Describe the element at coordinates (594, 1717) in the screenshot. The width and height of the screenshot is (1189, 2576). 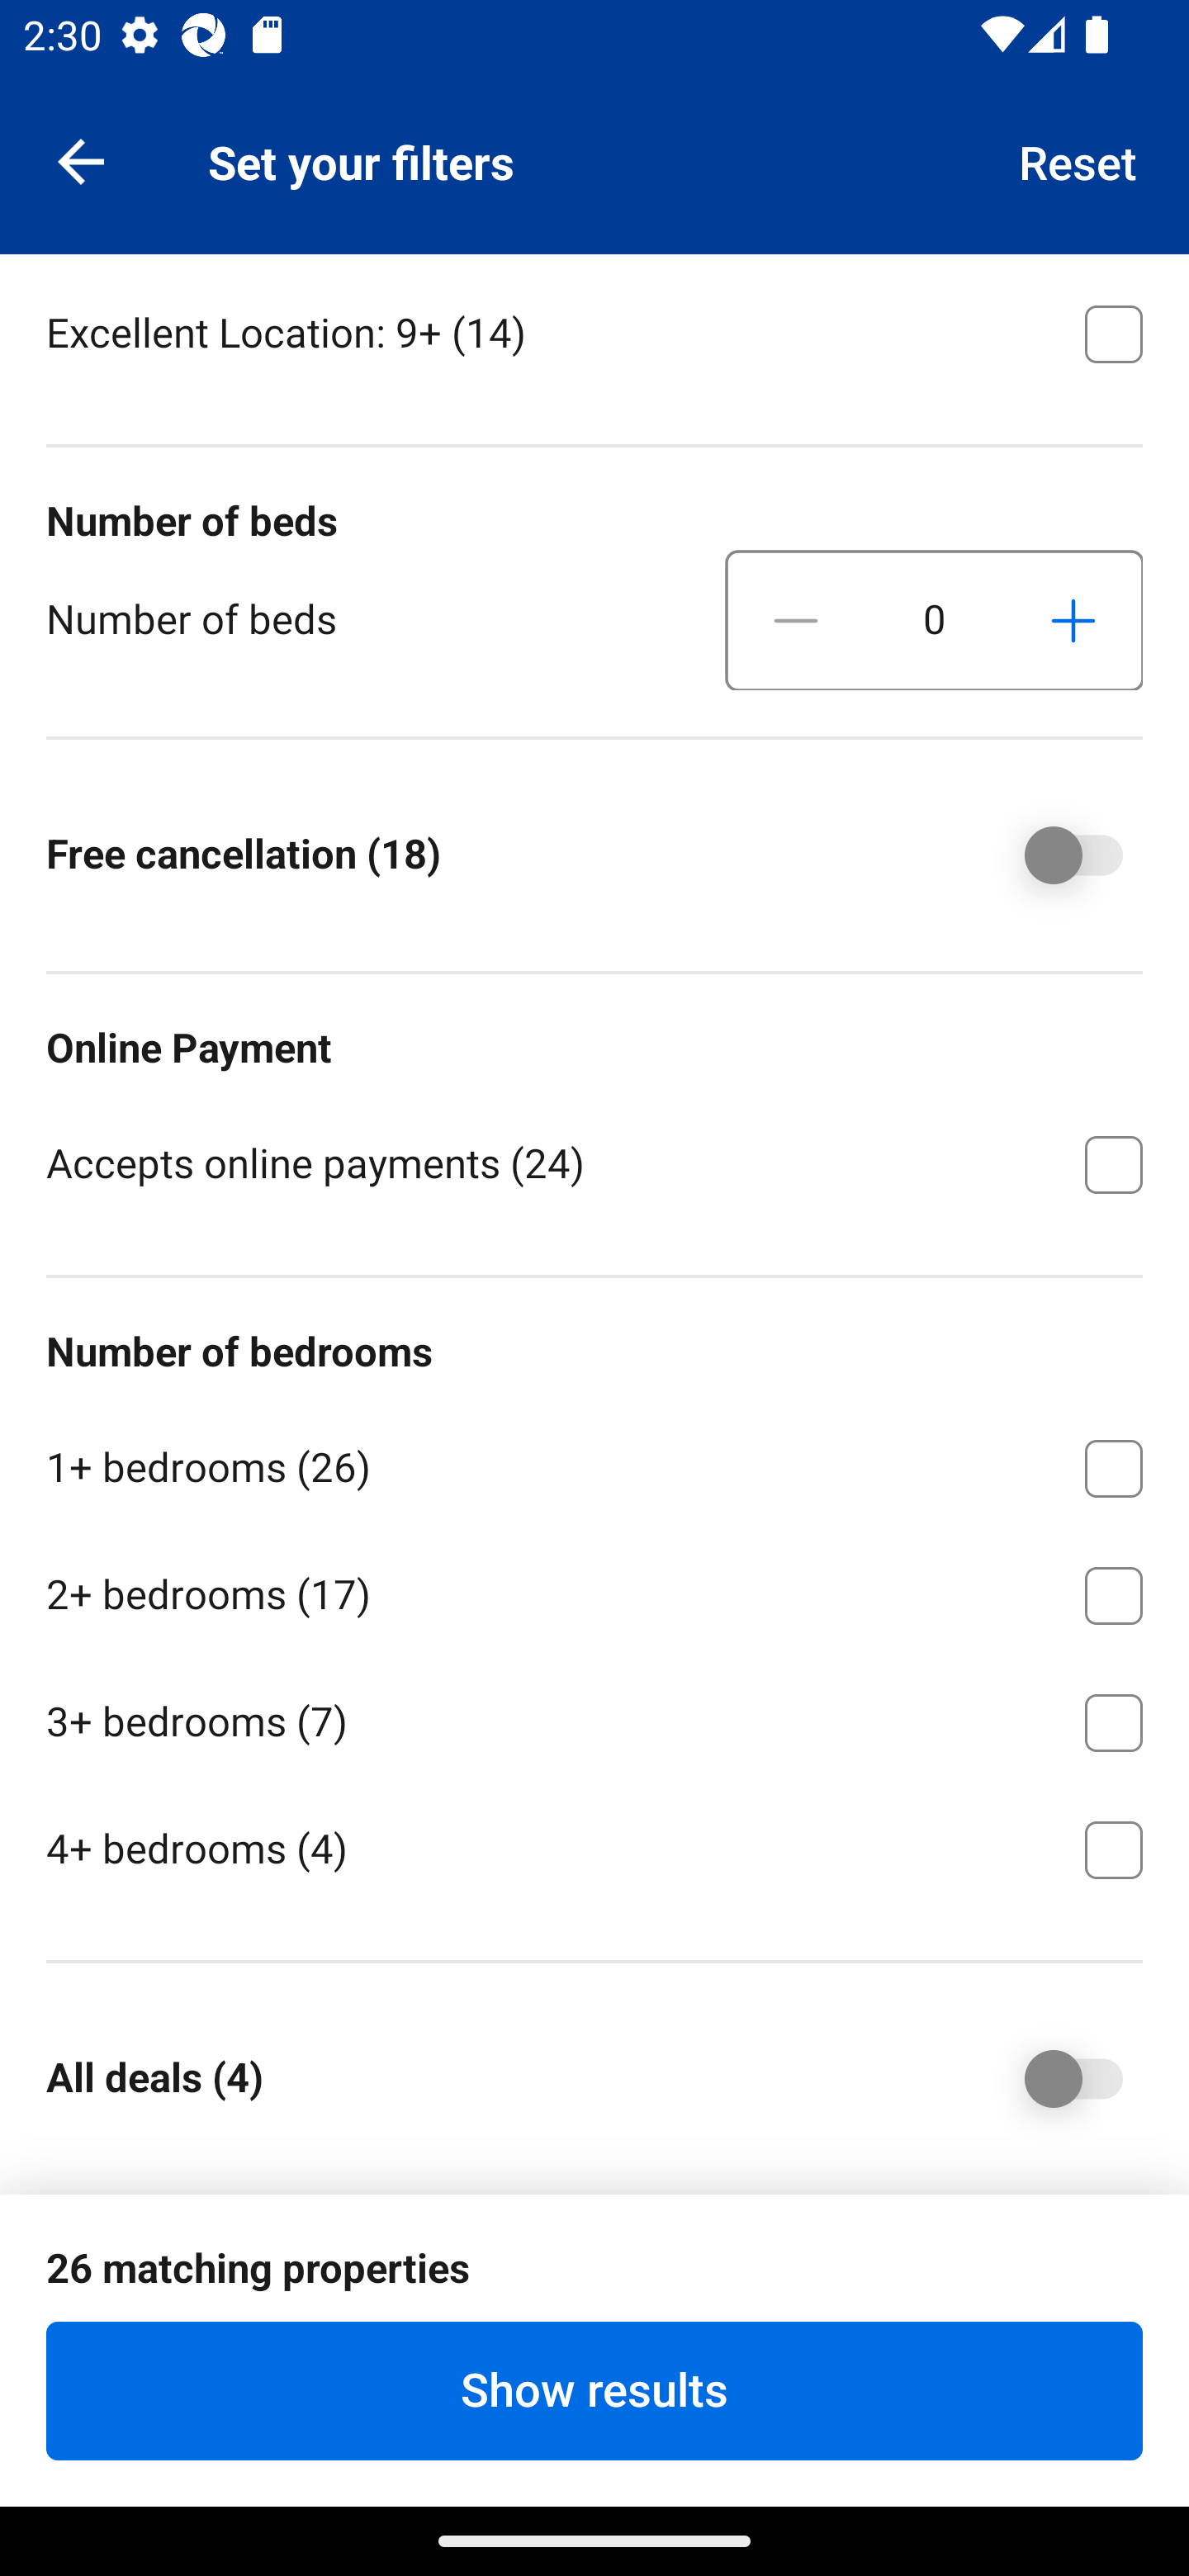
I see `3+ bedrooms ⁦(7)` at that location.